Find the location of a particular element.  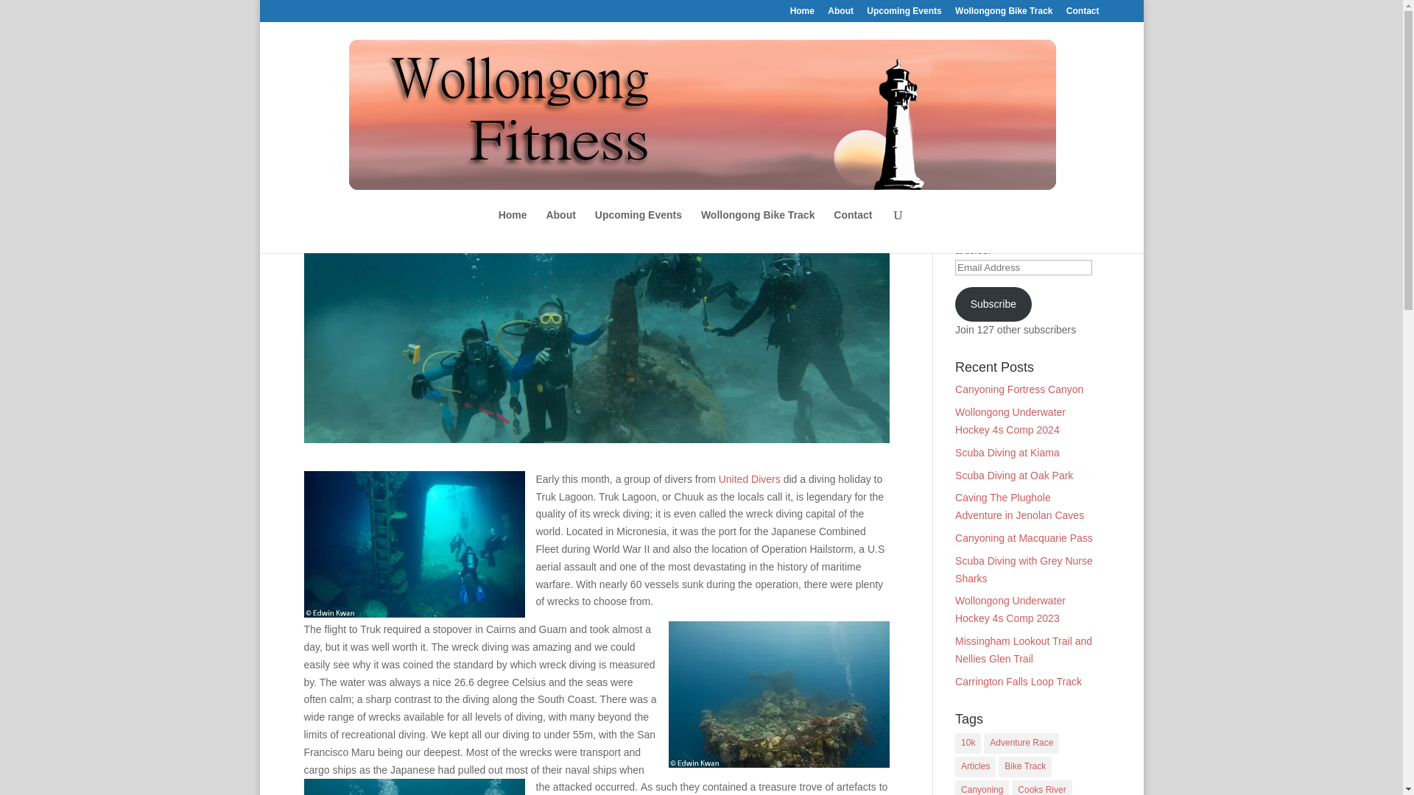

Scuba Diving with Grey Nurse Sharks is located at coordinates (1024, 569).